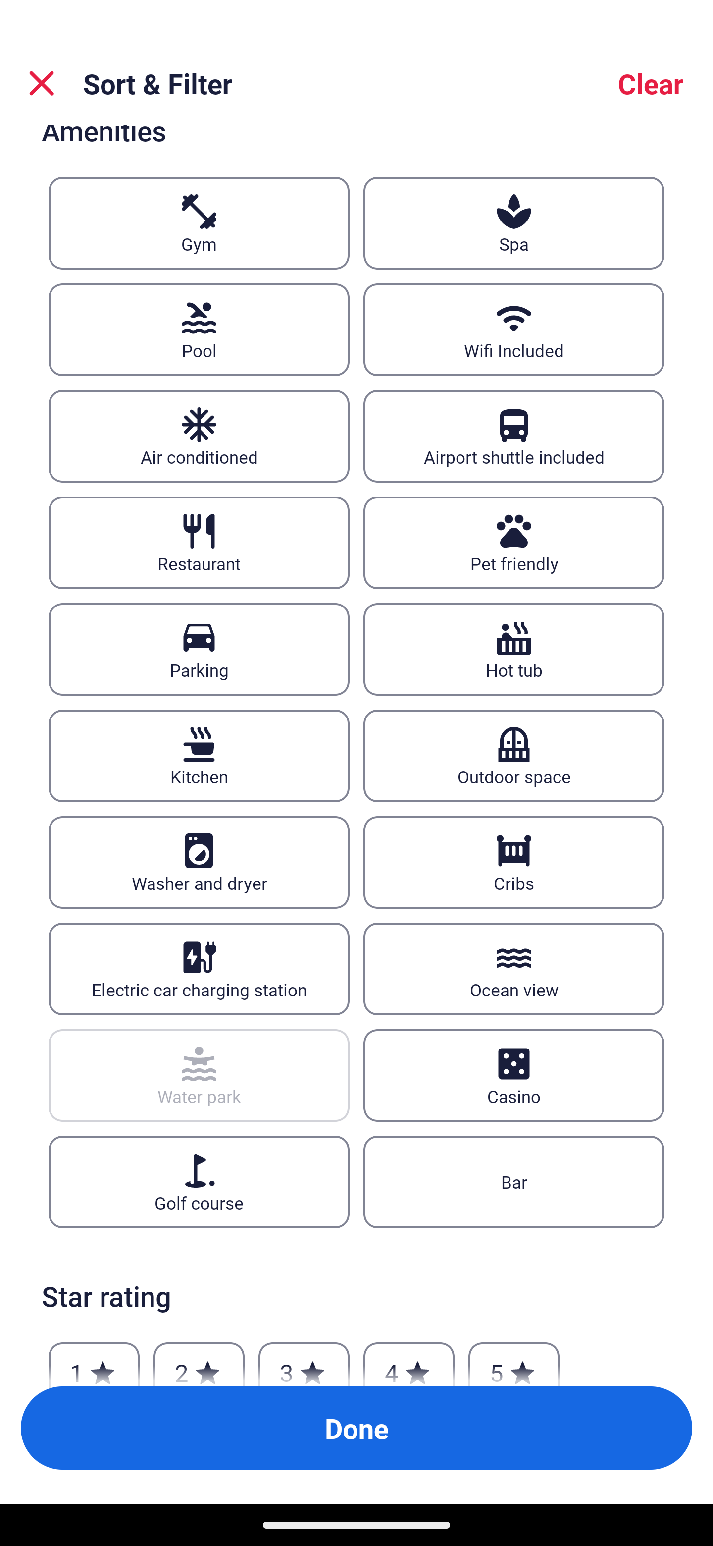  I want to click on Air conditioned, so click(199, 436).